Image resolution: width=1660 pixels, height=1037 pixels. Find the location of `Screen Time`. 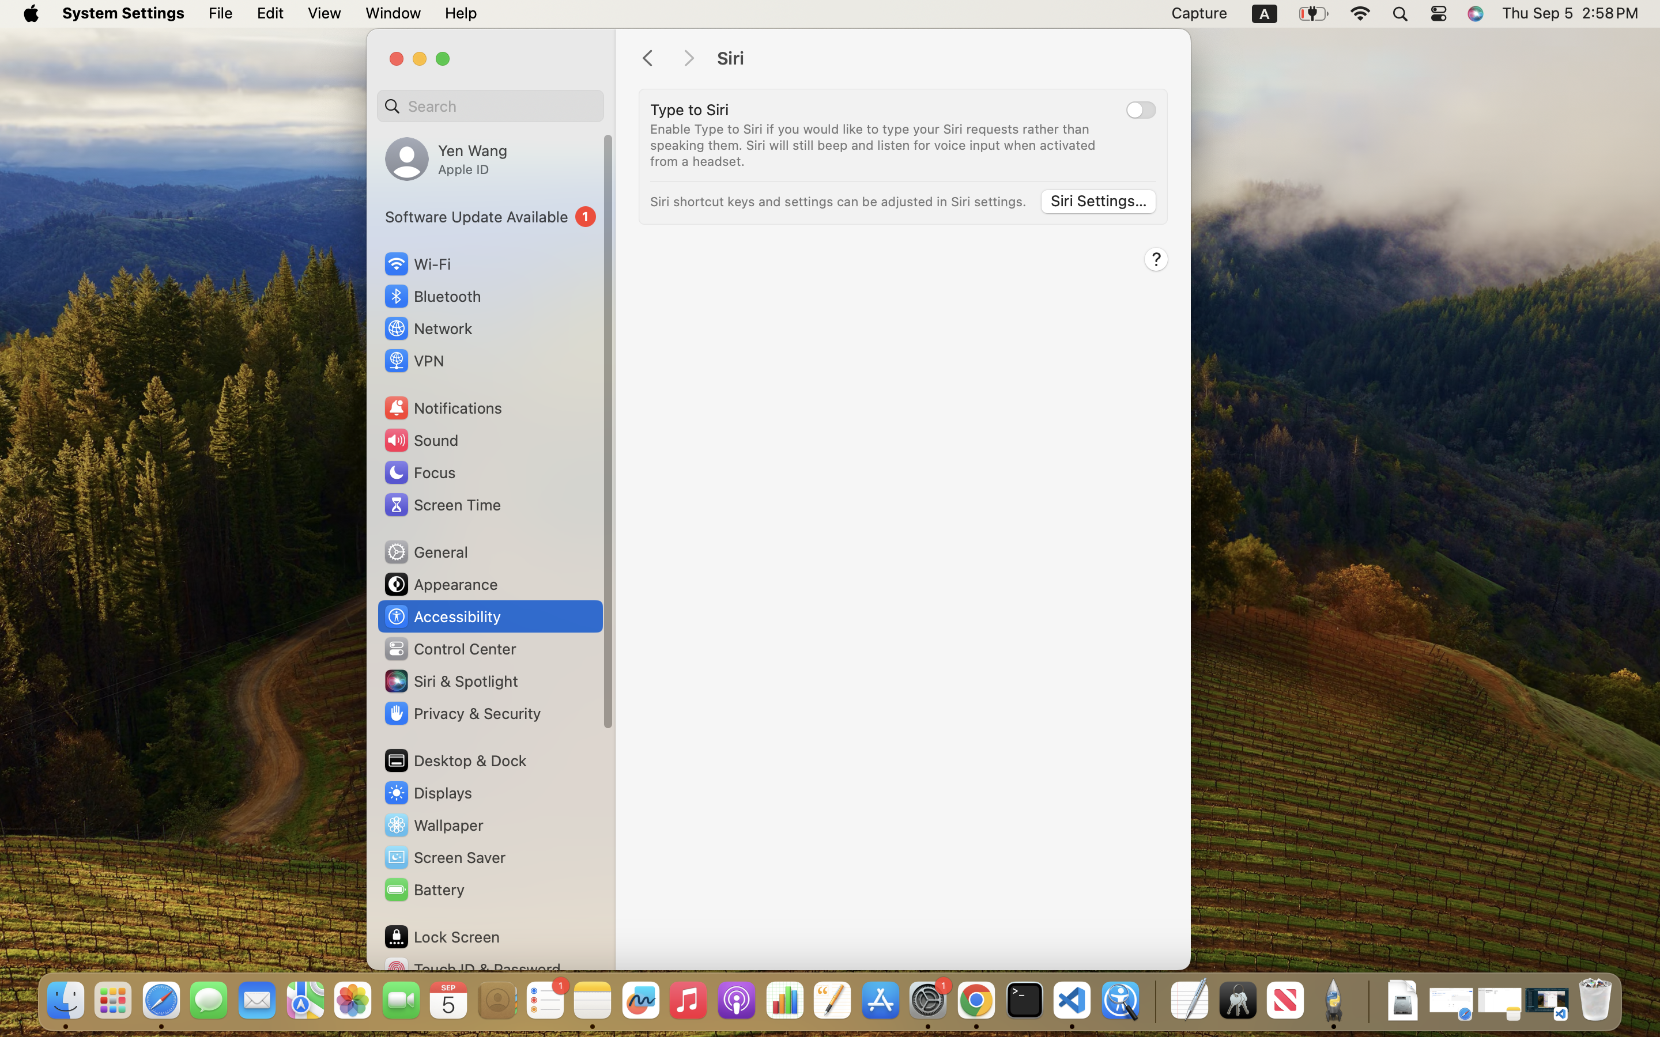

Screen Time is located at coordinates (442, 505).